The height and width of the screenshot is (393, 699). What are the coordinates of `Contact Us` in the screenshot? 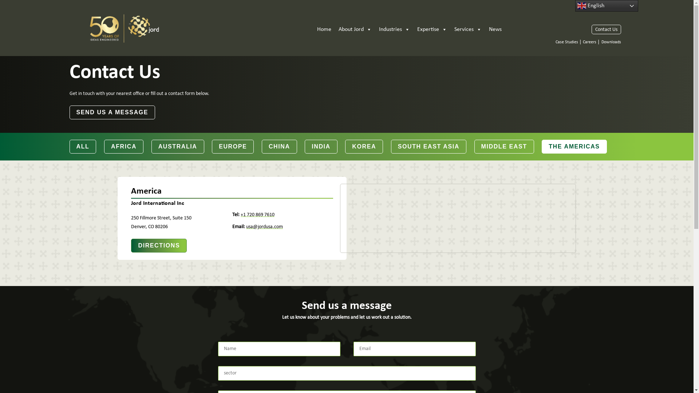 It's located at (606, 29).